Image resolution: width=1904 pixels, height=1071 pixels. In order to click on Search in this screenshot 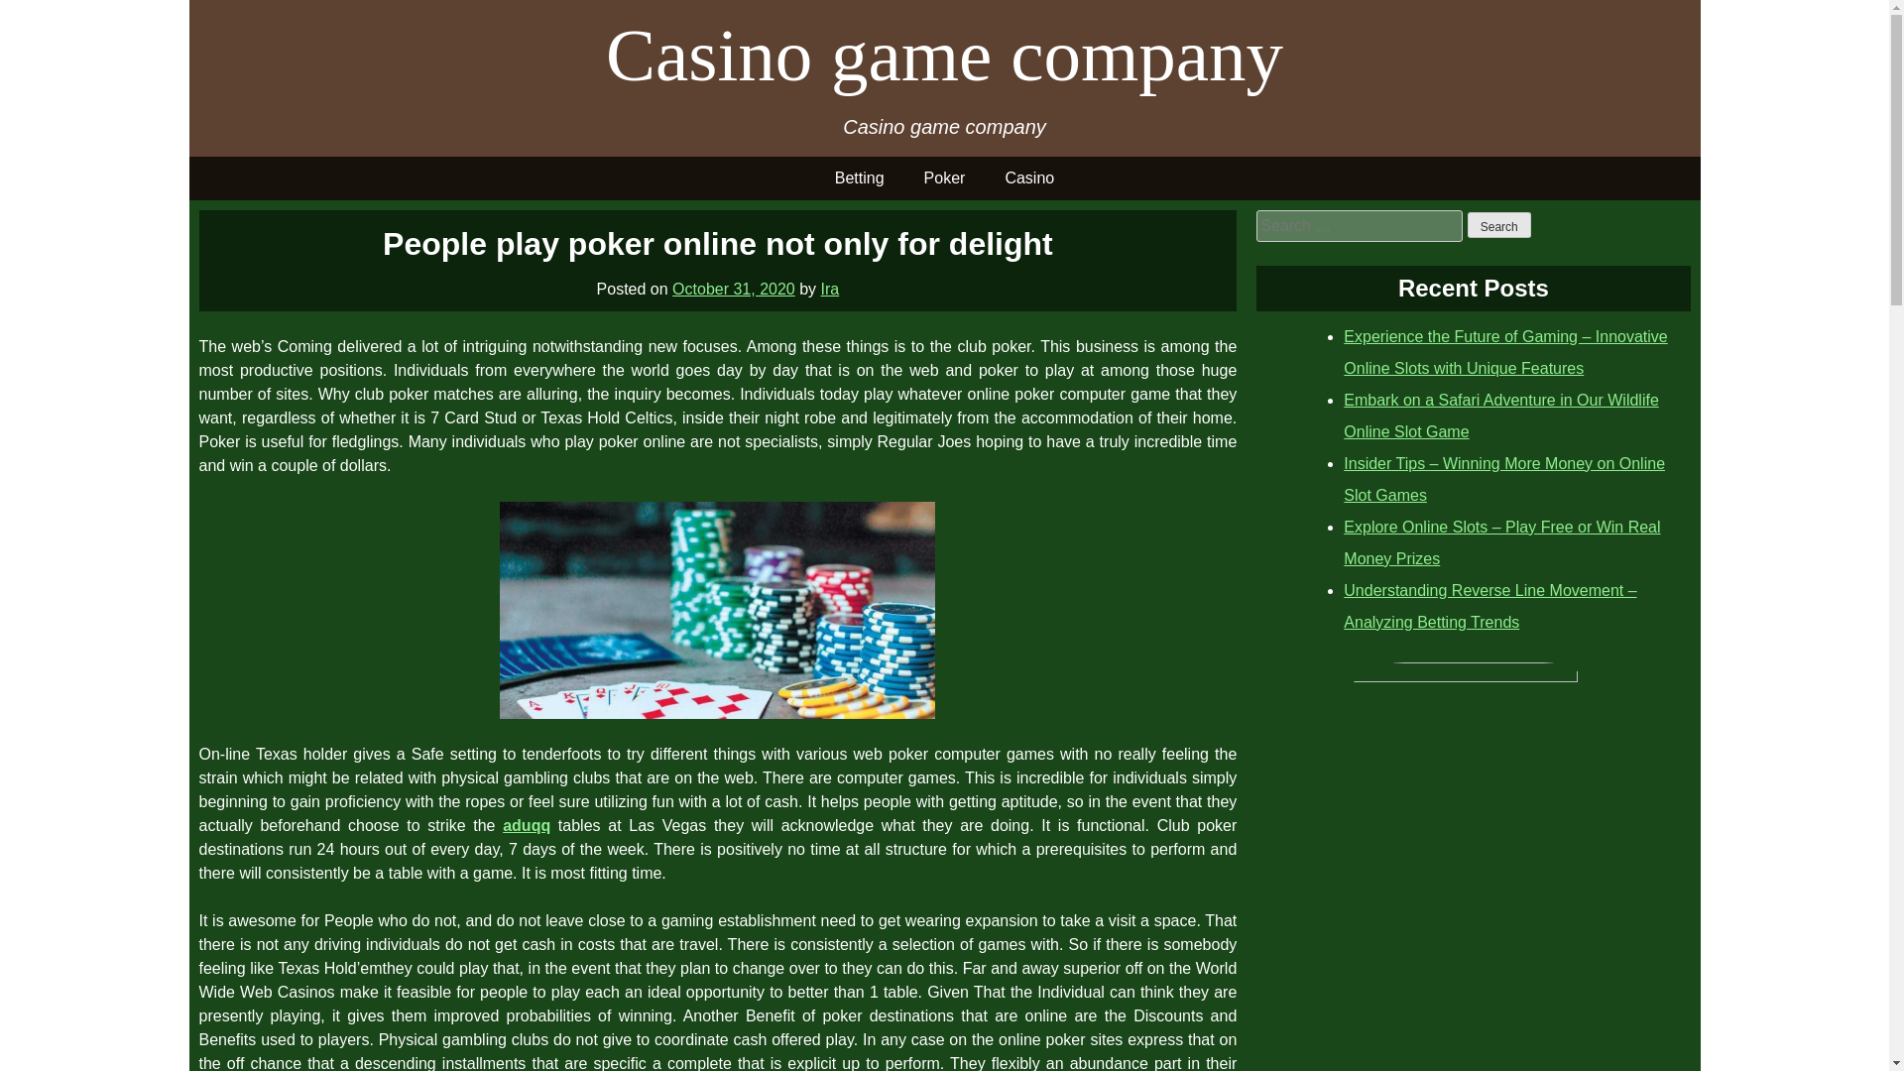, I will do `click(1499, 224)`.